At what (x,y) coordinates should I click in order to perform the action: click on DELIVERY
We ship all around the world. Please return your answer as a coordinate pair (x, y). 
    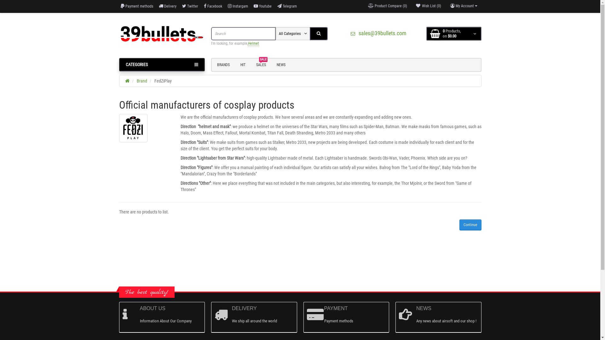
    Looking at the image, I should click on (254, 317).